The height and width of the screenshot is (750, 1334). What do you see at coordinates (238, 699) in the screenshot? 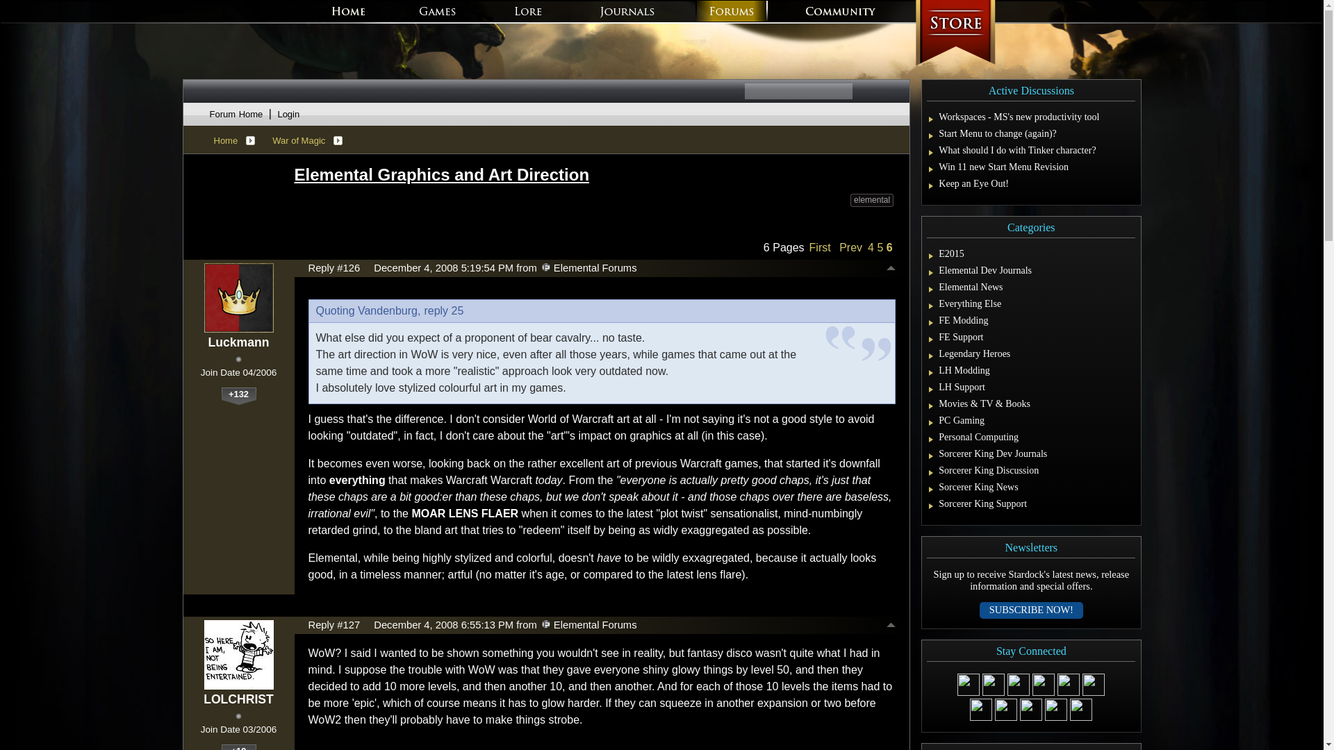
I see `Click user name to view more options.` at bounding box center [238, 699].